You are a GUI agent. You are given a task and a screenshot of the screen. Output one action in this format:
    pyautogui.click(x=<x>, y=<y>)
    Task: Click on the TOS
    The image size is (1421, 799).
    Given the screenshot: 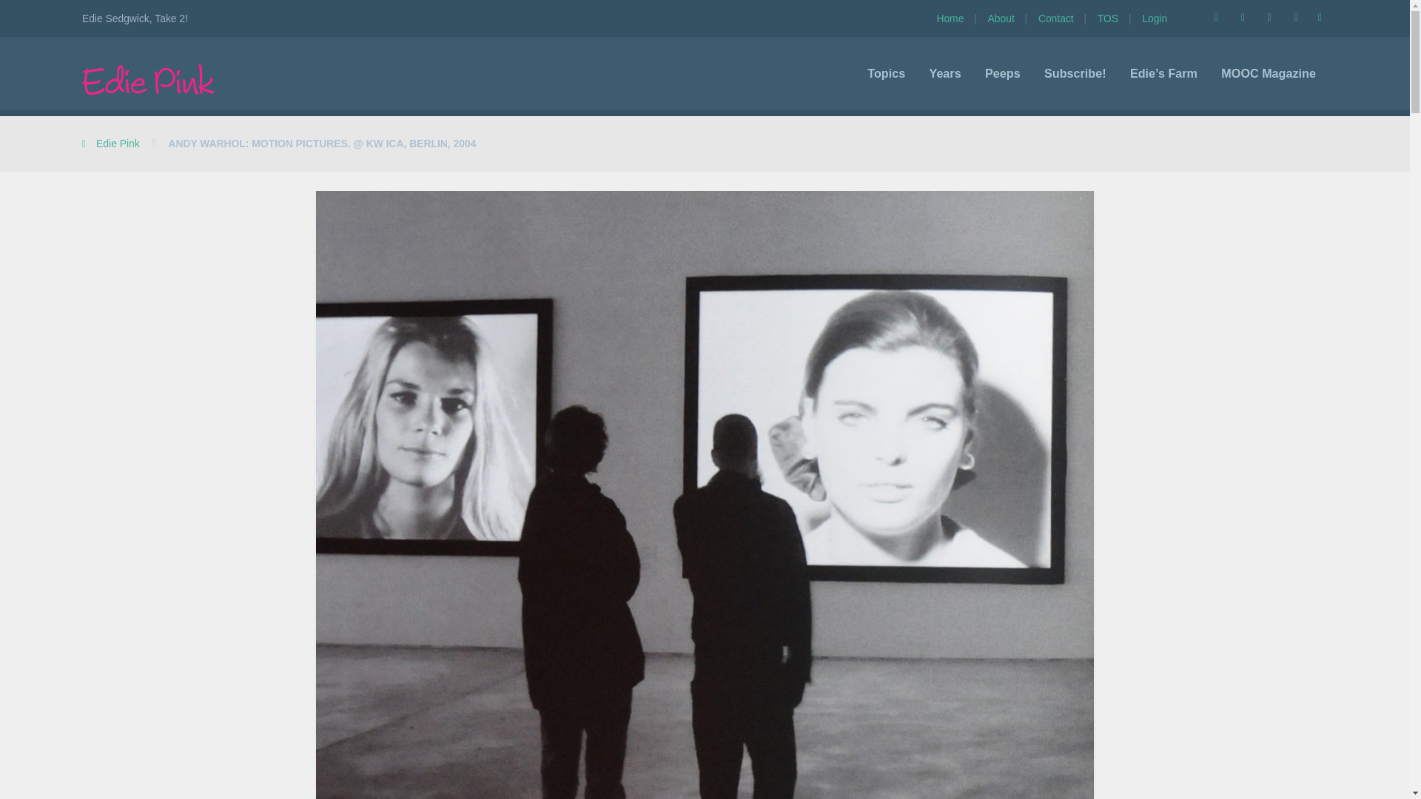 What is the action you would take?
    pyautogui.click(x=1113, y=18)
    